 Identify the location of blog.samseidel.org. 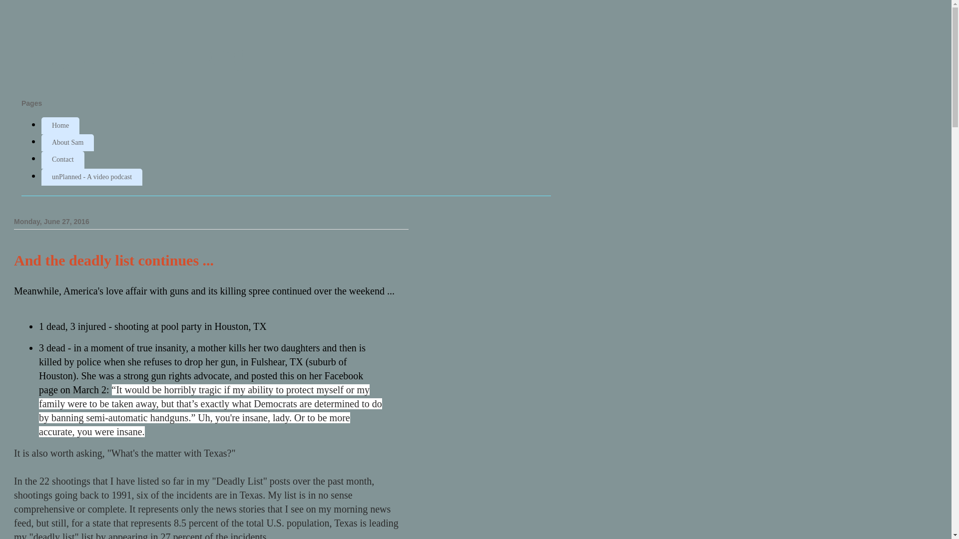
(134, 54).